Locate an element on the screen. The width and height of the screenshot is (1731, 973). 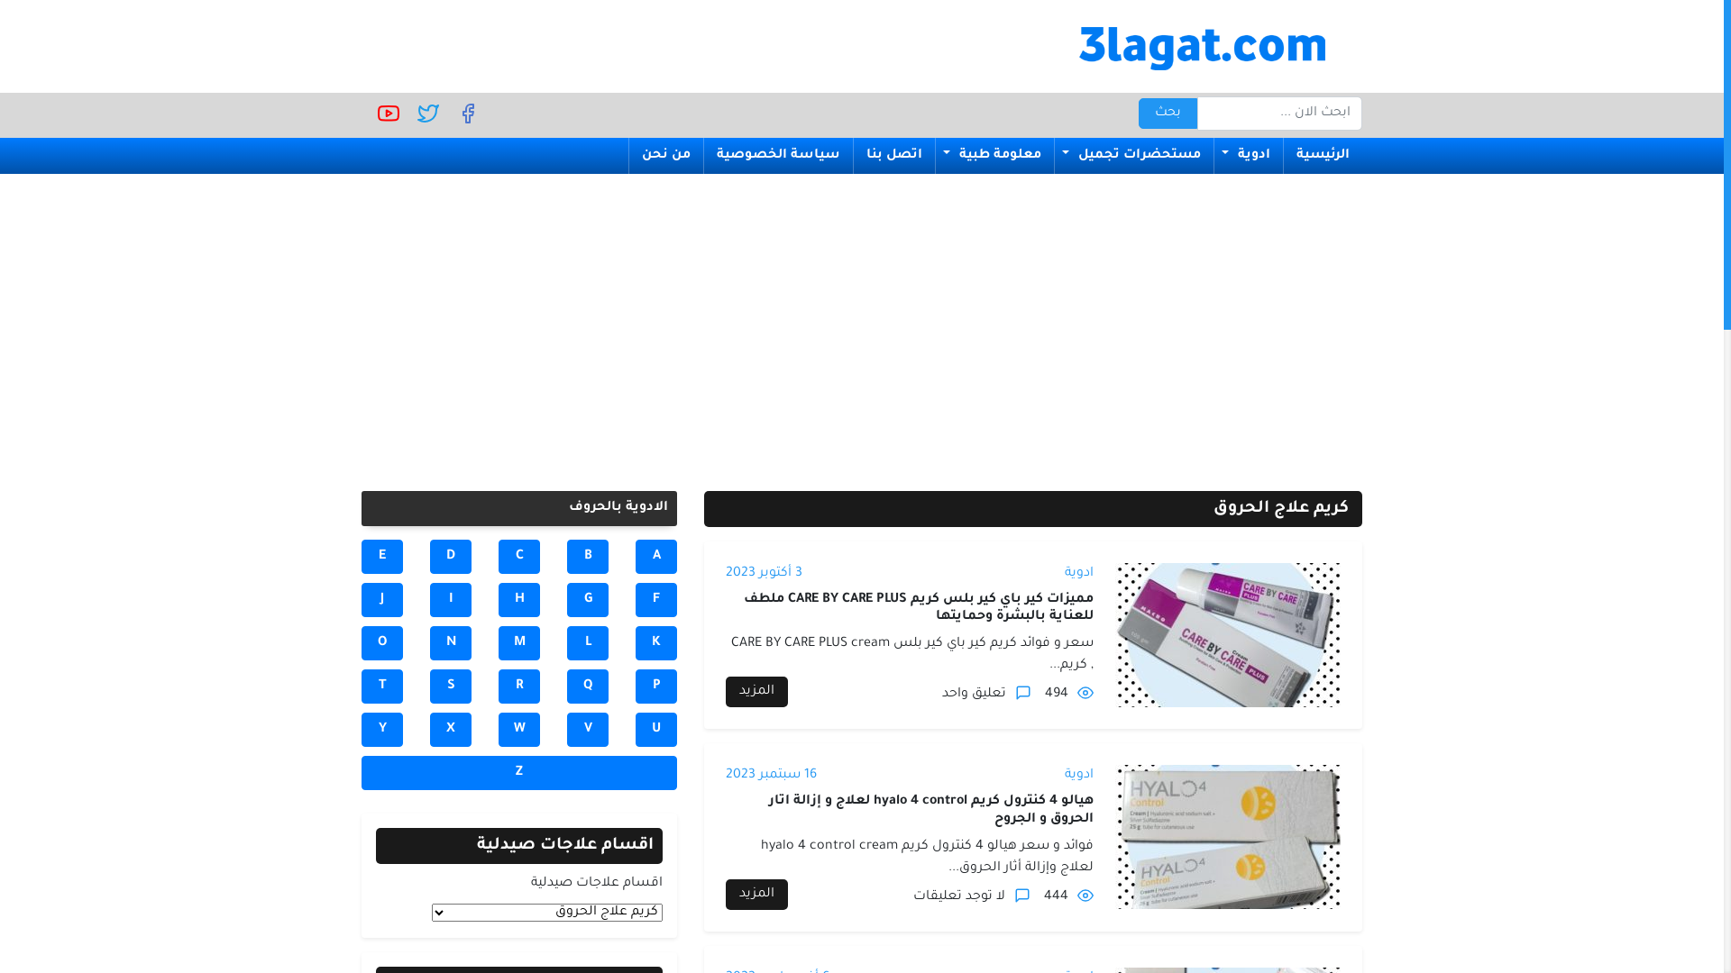
O is located at coordinates (382, 643).